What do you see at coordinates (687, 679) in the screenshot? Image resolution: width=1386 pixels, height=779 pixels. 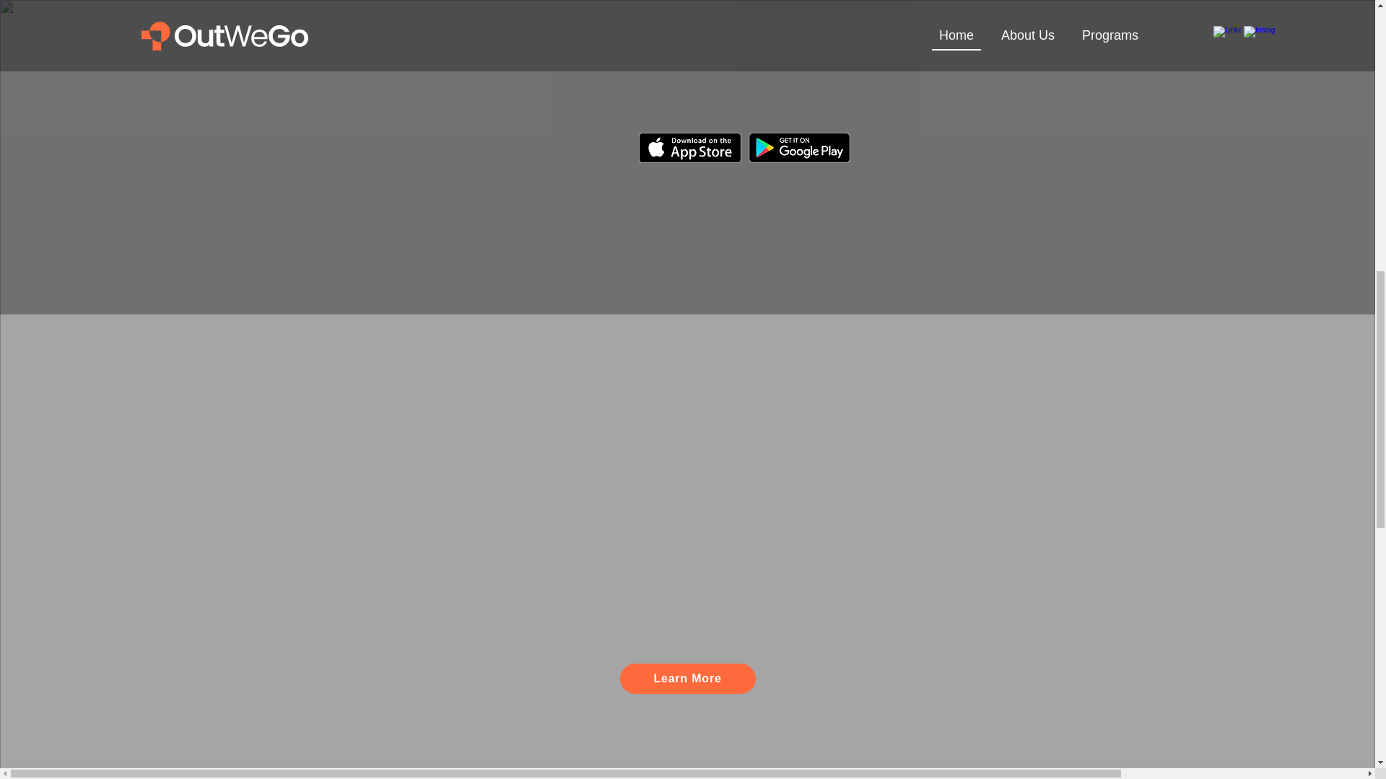 I see `Learn More` at bounding box center [687, 679].